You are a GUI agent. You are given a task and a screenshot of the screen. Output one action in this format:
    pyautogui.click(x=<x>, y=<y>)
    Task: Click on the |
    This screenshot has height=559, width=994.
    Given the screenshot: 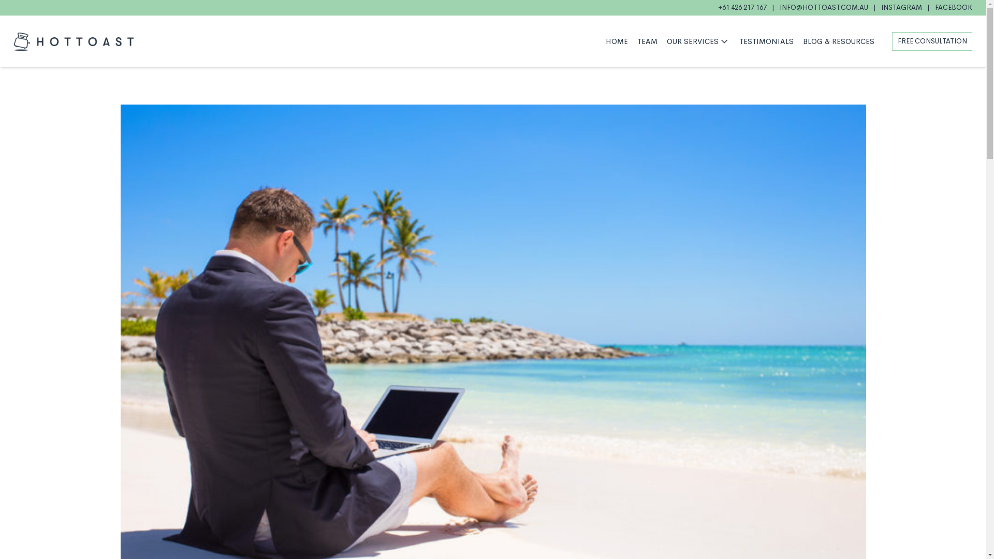 What is the action you would take?
    pyautogui.click(x=773, y=7)
    